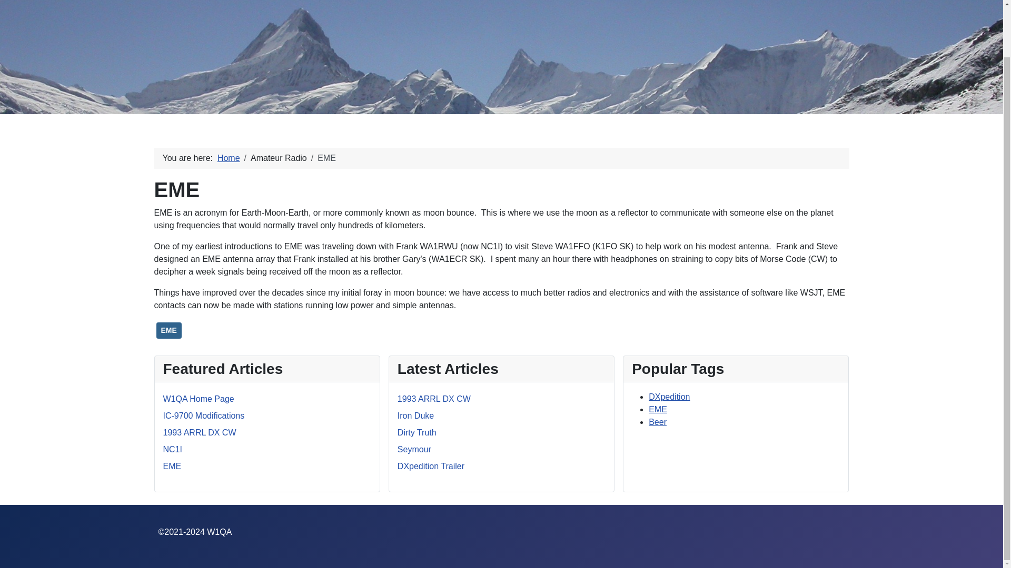  I want to click on Dirty Truth, so click(417, 432).